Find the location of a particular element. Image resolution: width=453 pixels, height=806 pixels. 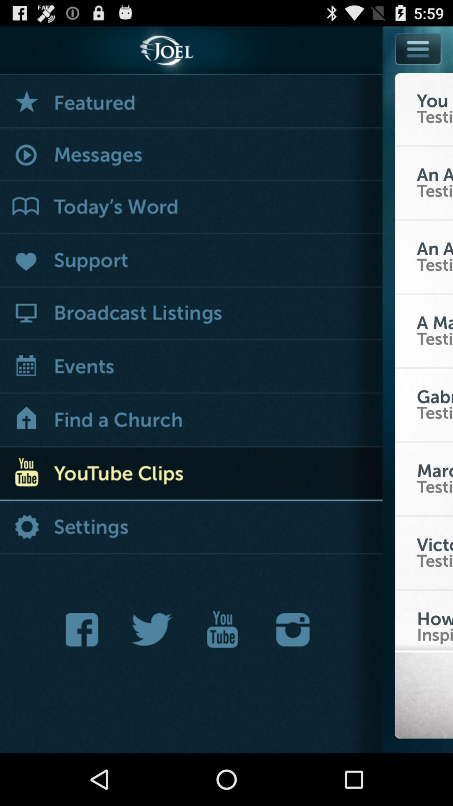

go to the word list is located at coordinates (191, 207).